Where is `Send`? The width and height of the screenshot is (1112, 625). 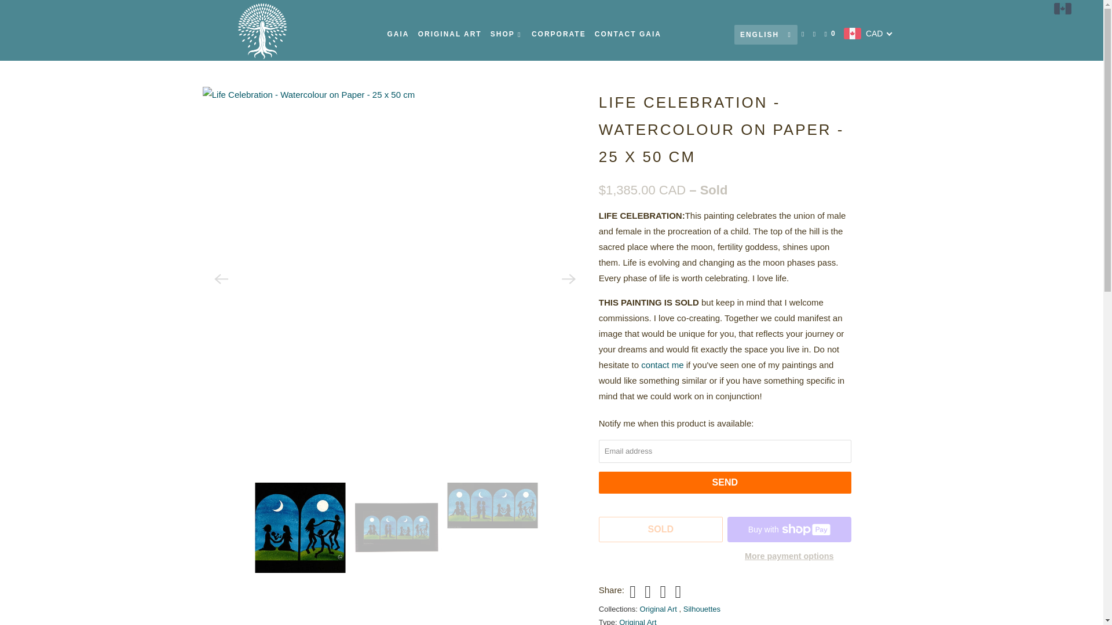
Send is located at coordinates (725, 483).